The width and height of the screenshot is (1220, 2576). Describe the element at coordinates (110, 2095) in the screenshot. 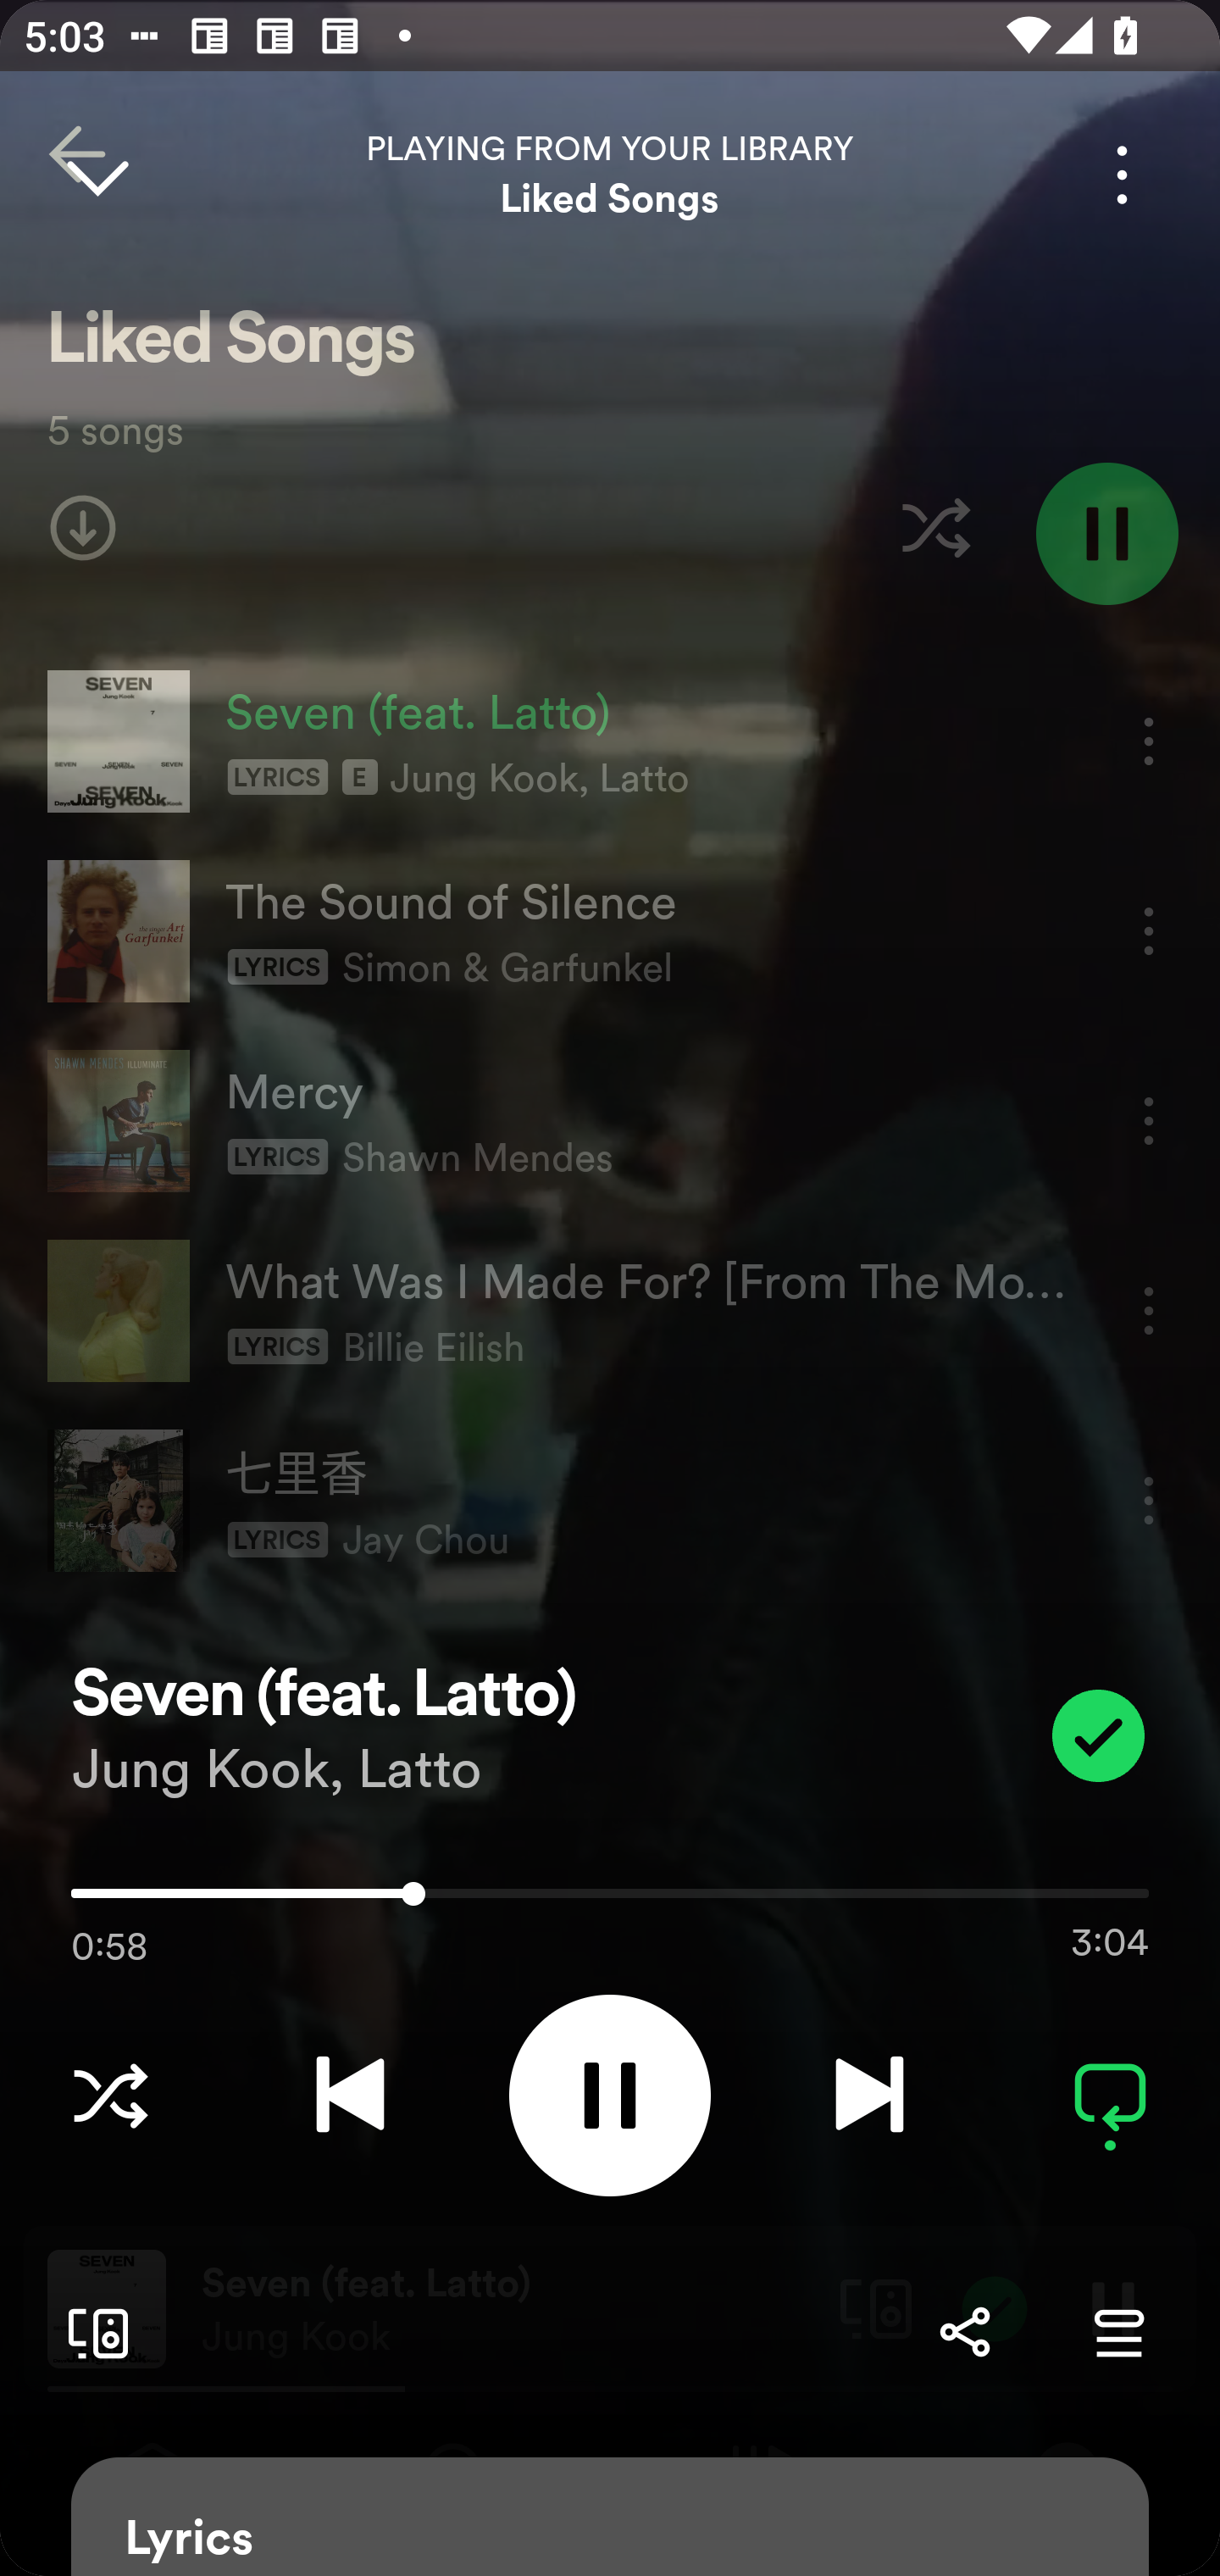

I see `Choose a Listening Mode` at that location.